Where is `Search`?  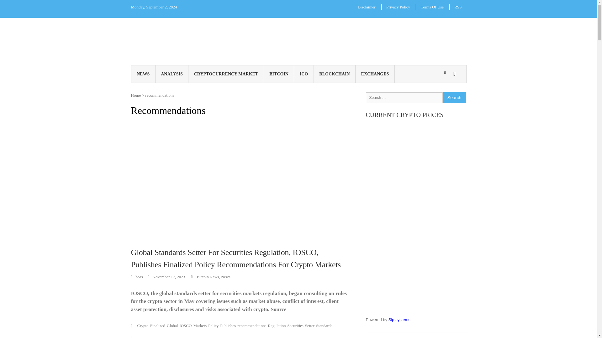
Search is located at coordinates (454, 97).